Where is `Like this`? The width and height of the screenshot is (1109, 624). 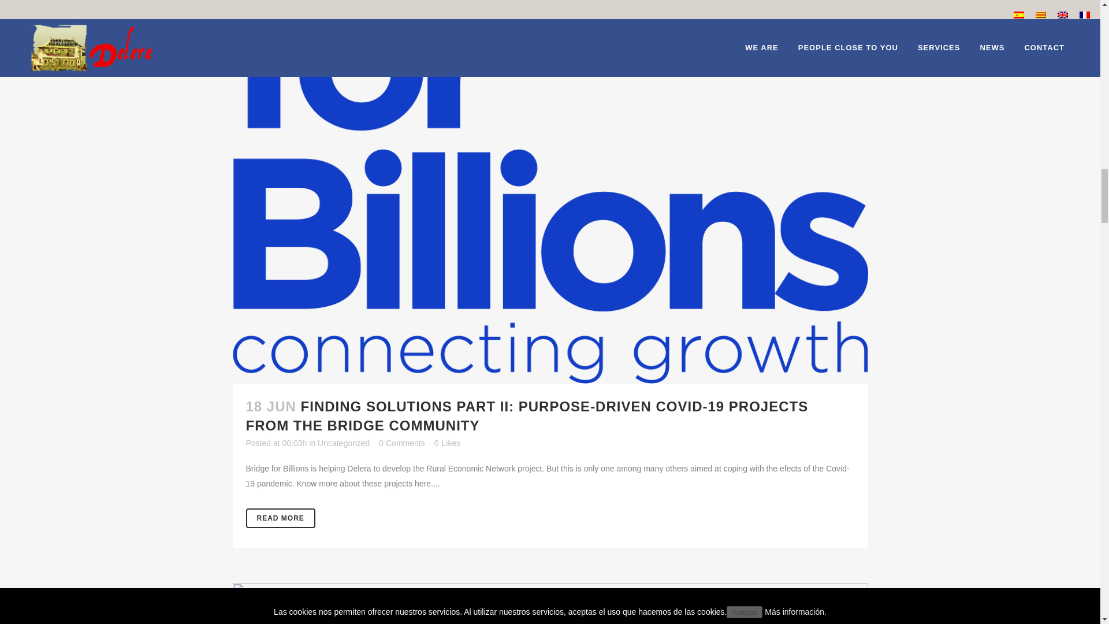 Like this is located at coordinates (447, 443).